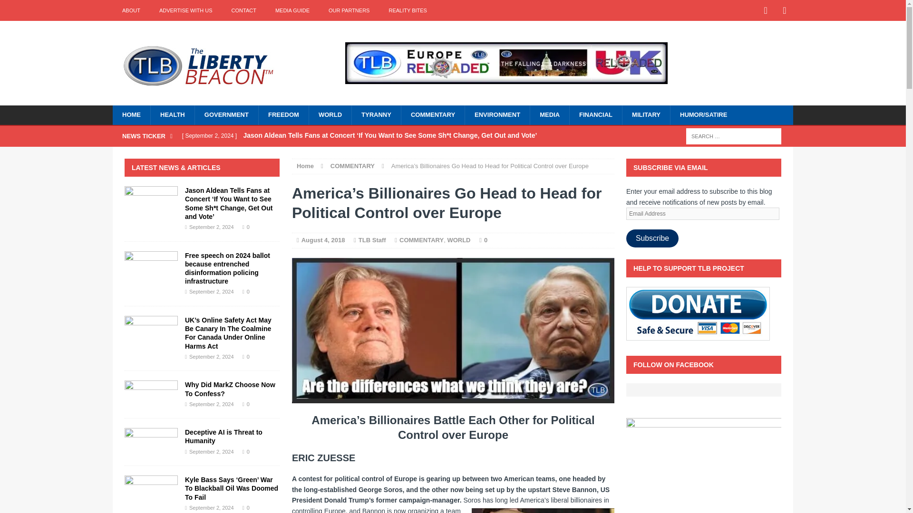 The height and width of the screenshot is (513, 913). Describe the element at coordinates (349, 10) in the screenshot. I see `OUR PARTNERS` at that location.